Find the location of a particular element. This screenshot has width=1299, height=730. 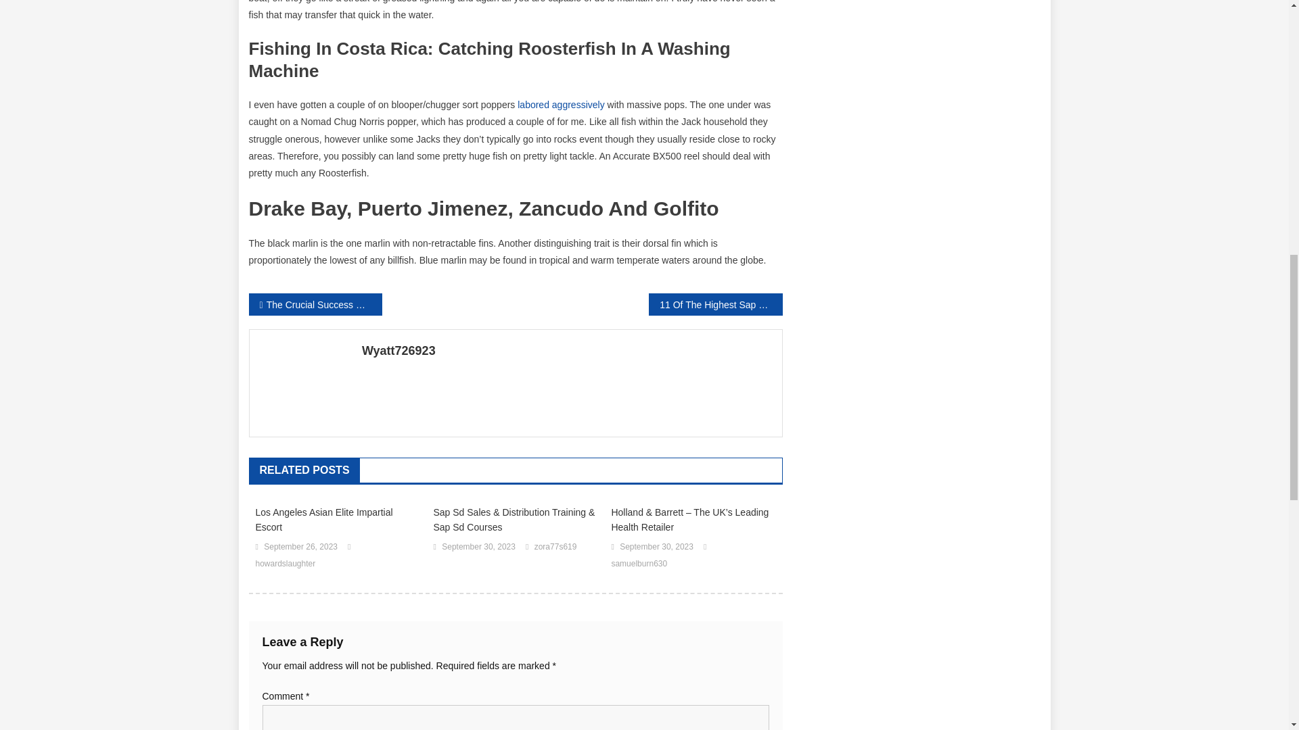

Los Angeles Asian Elite Impartial Escort is located at coordinates (338, 519).